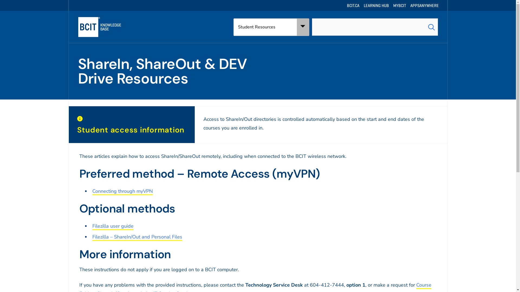 This screenshot has height=292, width=520. Describe the element at coordinates (353, 5) in the screenshot. I see `BCIT.CA` at that location.